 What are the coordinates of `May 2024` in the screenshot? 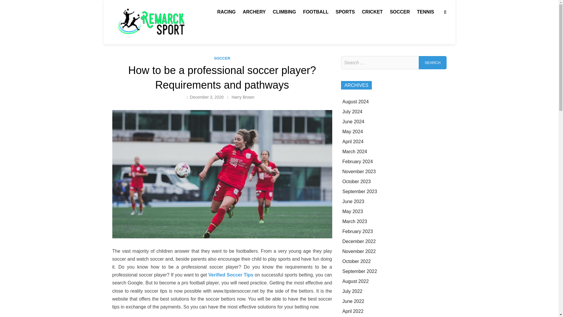 It's located at (352, 131).